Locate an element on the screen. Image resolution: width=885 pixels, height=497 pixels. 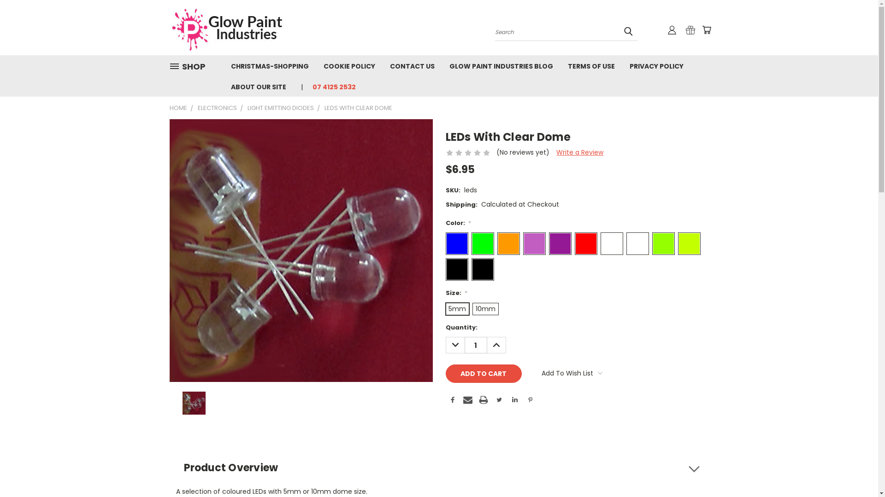
CONTACT US is located at coordinates (412, 65).